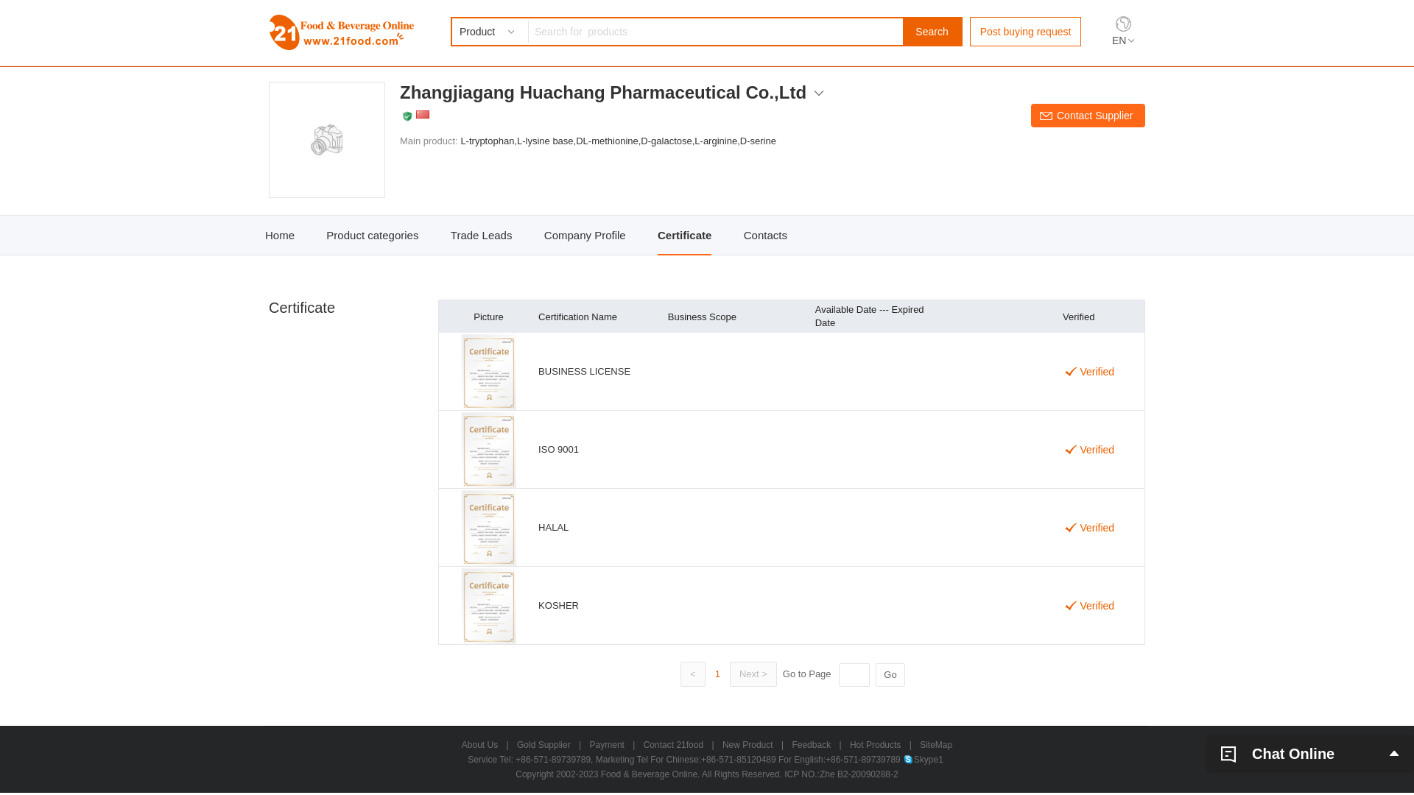 This screenshot has width=1414, height=795. I want to click on China, so click(423, 115).